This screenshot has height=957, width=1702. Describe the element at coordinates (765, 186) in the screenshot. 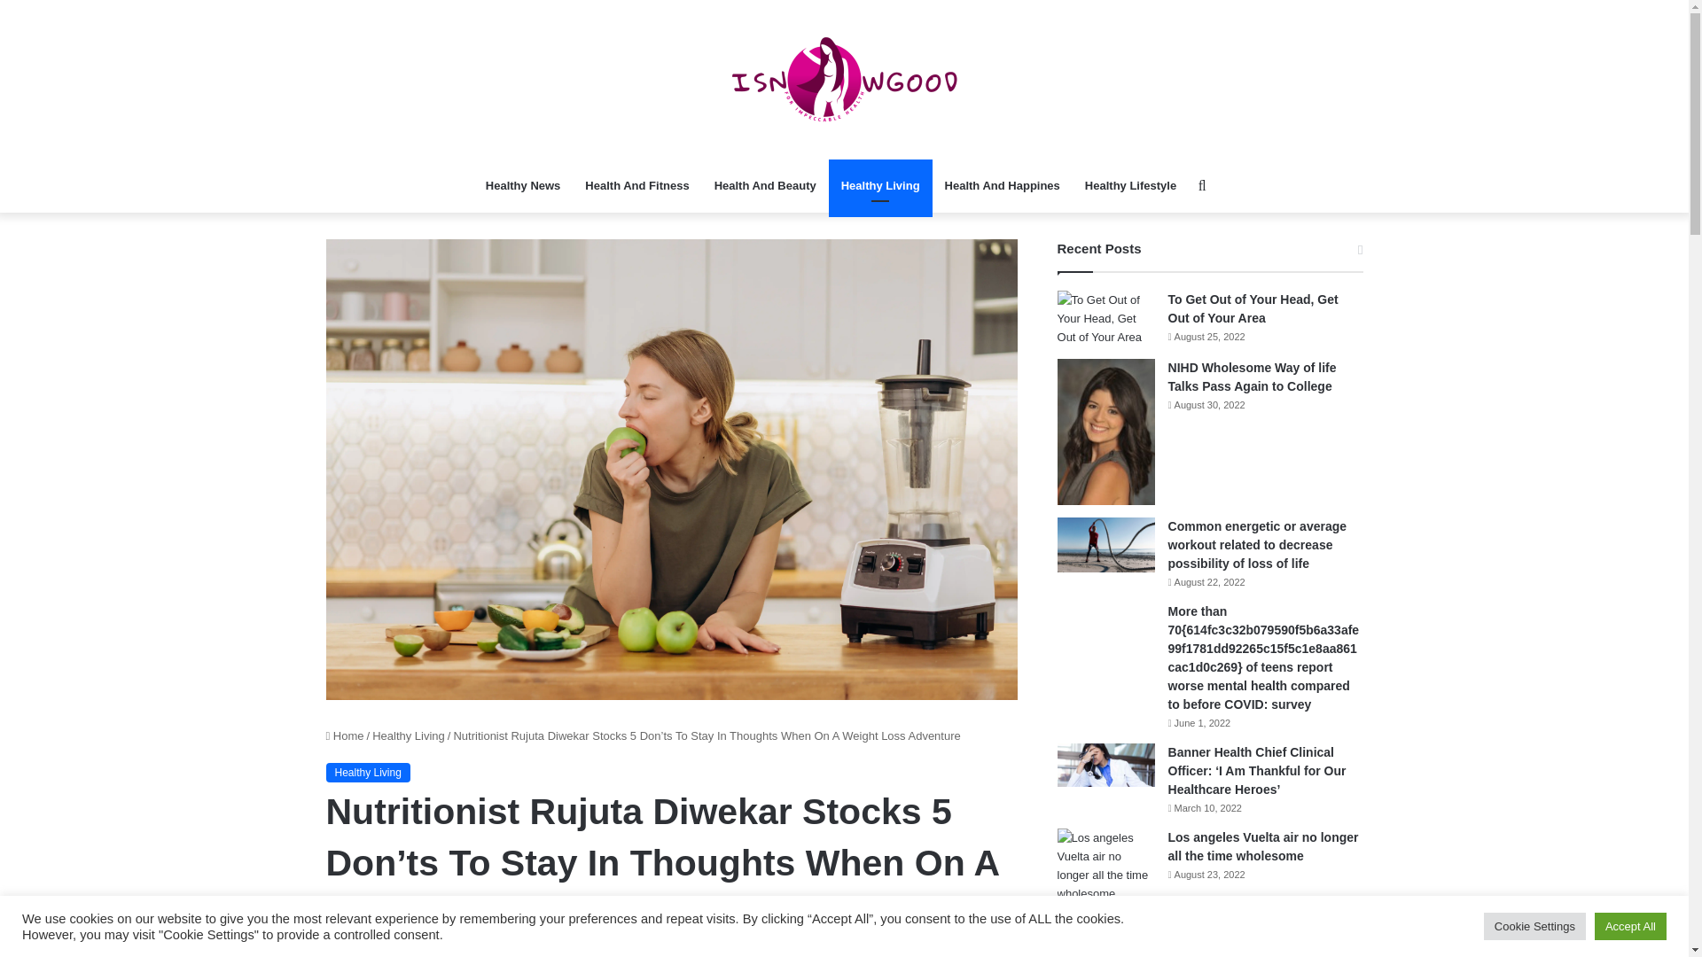

I see `Health And Beauty` at that location.